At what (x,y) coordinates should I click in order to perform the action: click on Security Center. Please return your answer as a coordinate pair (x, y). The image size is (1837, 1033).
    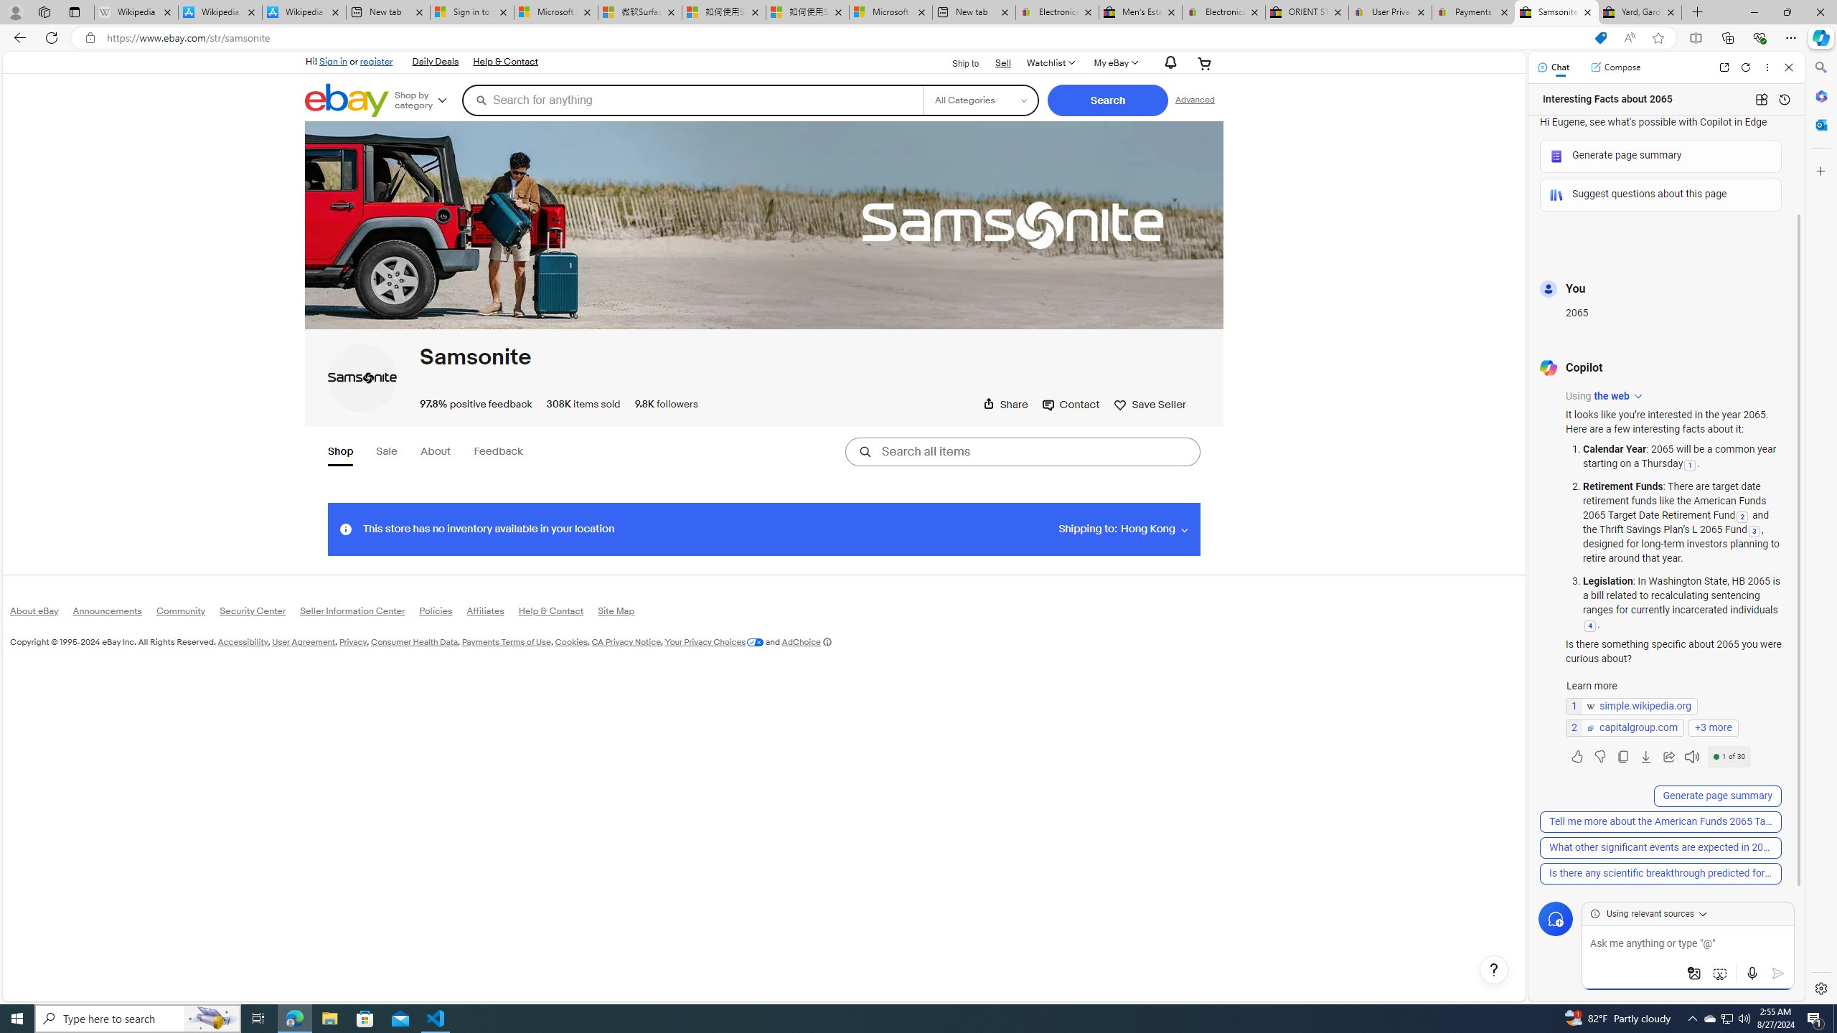
    Looking at the image, I should click on (260, 614).